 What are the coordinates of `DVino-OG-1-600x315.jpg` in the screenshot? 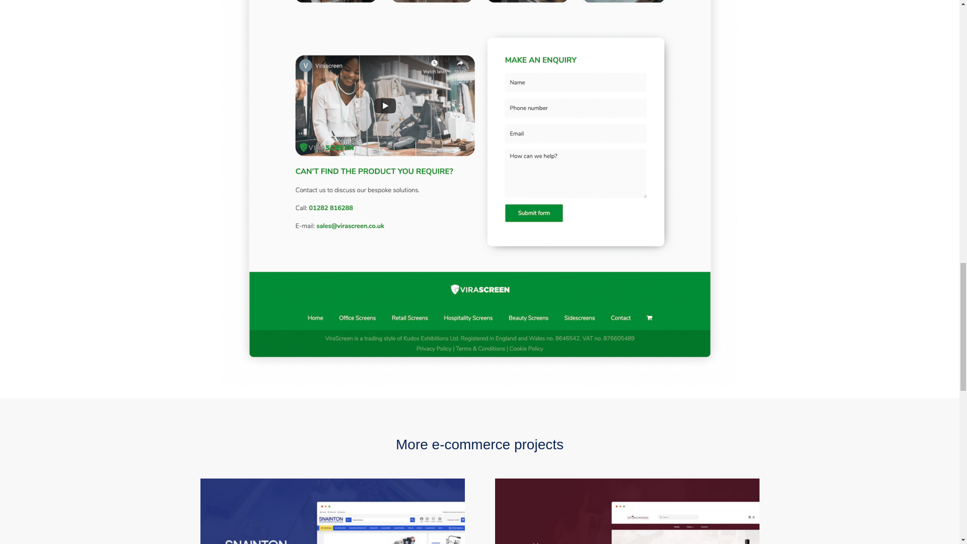 It's located at (627, 511).